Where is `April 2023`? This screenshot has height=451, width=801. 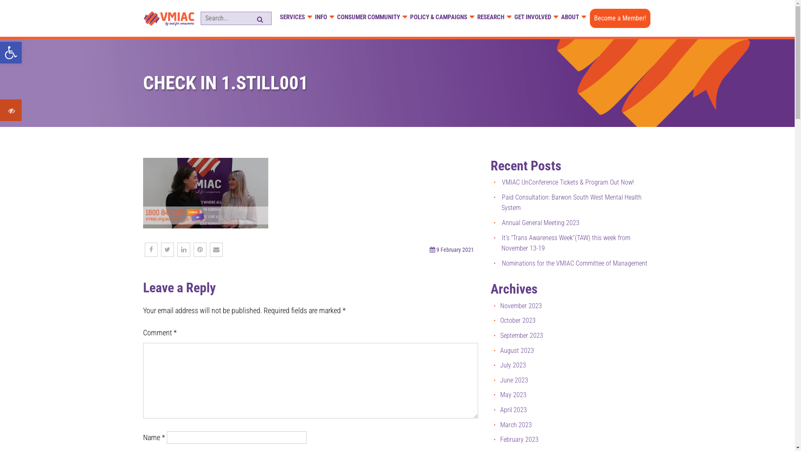
April 2023 is located at coordinates (514, 410).